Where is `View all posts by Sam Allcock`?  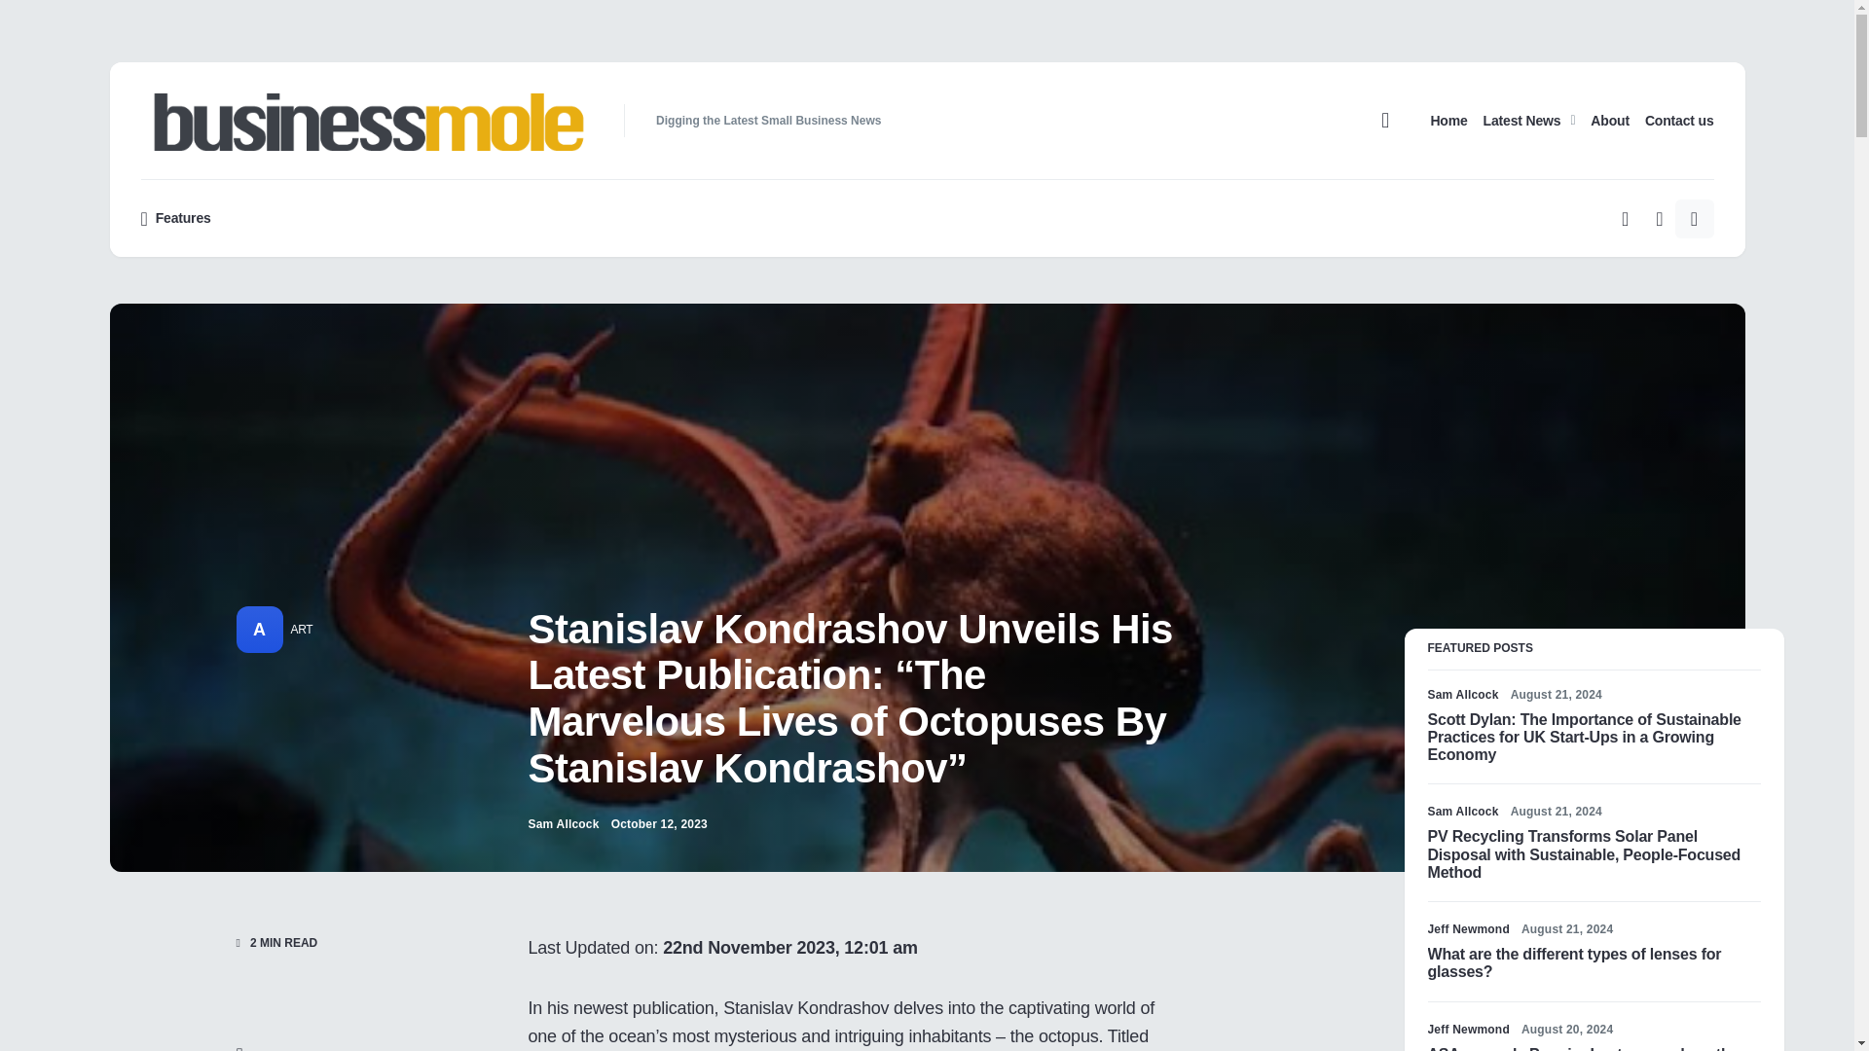
View all posts by Sam Allcock is located at coordinates (1462, 695).